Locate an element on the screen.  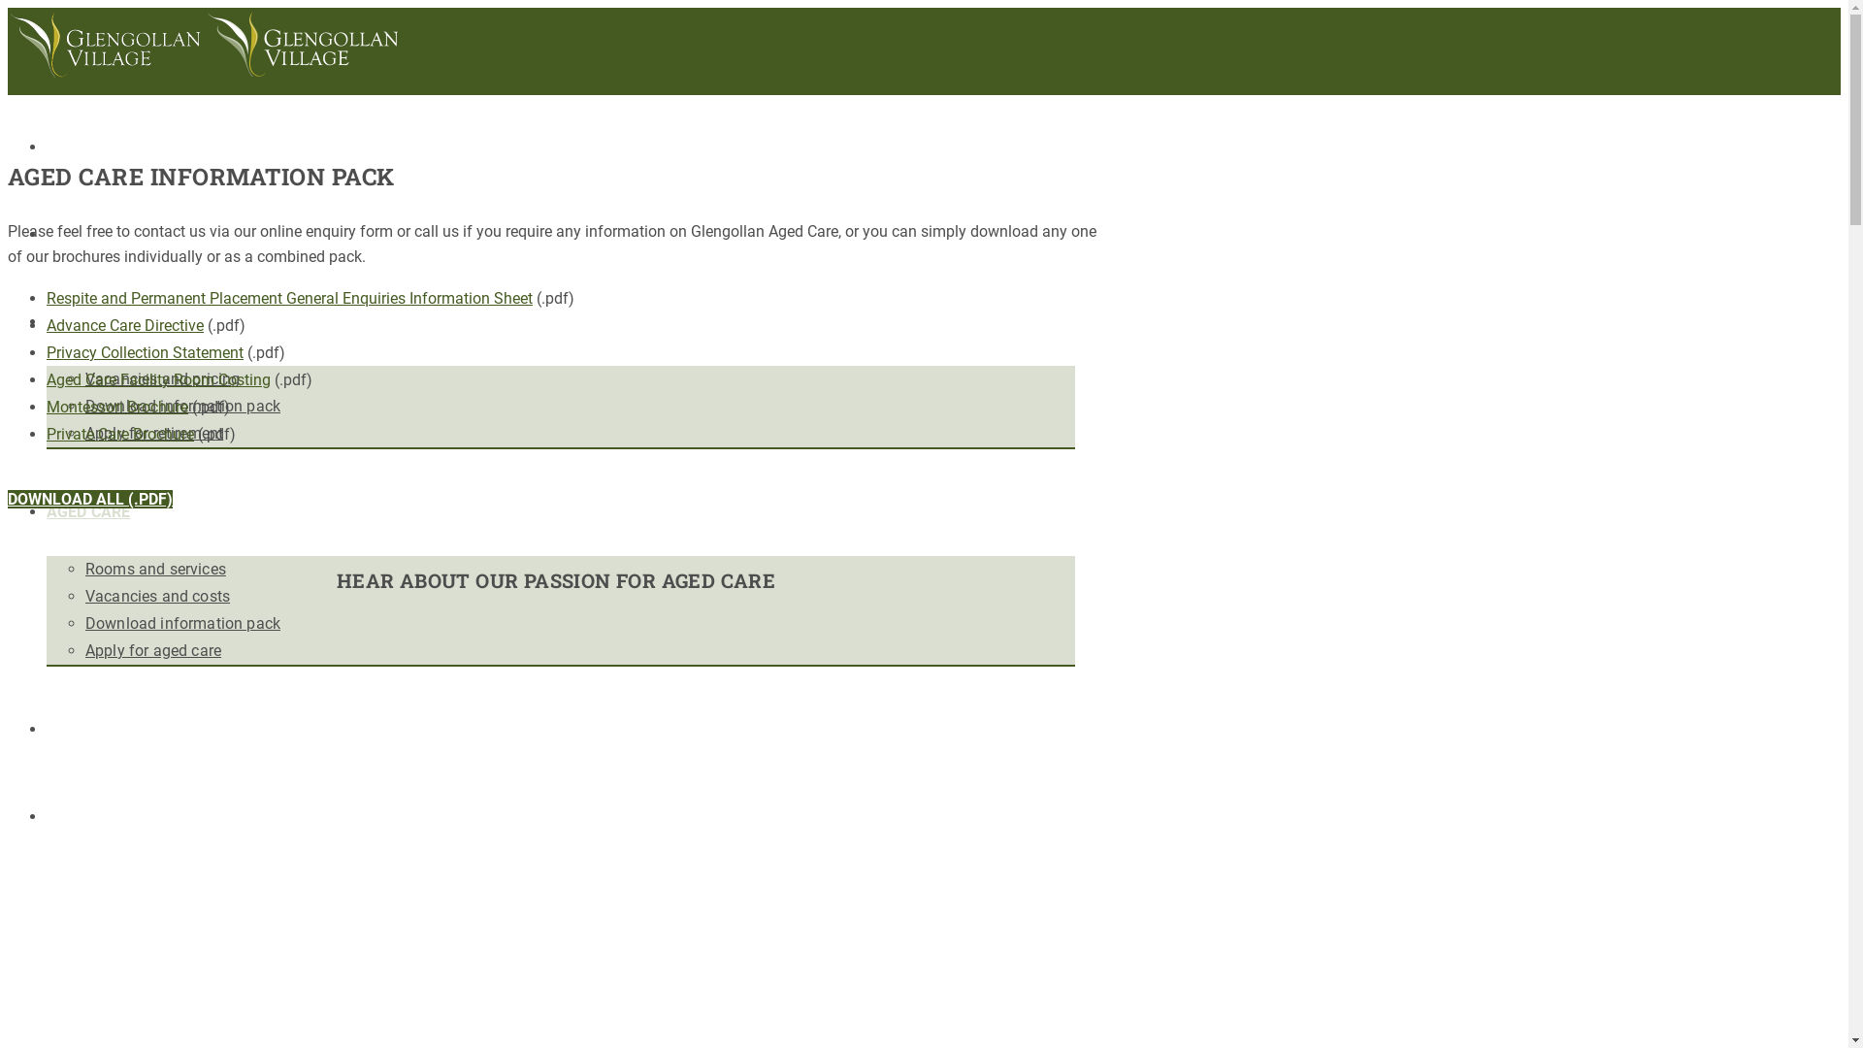
Apply for retirement is located at coordinates (154, 433).